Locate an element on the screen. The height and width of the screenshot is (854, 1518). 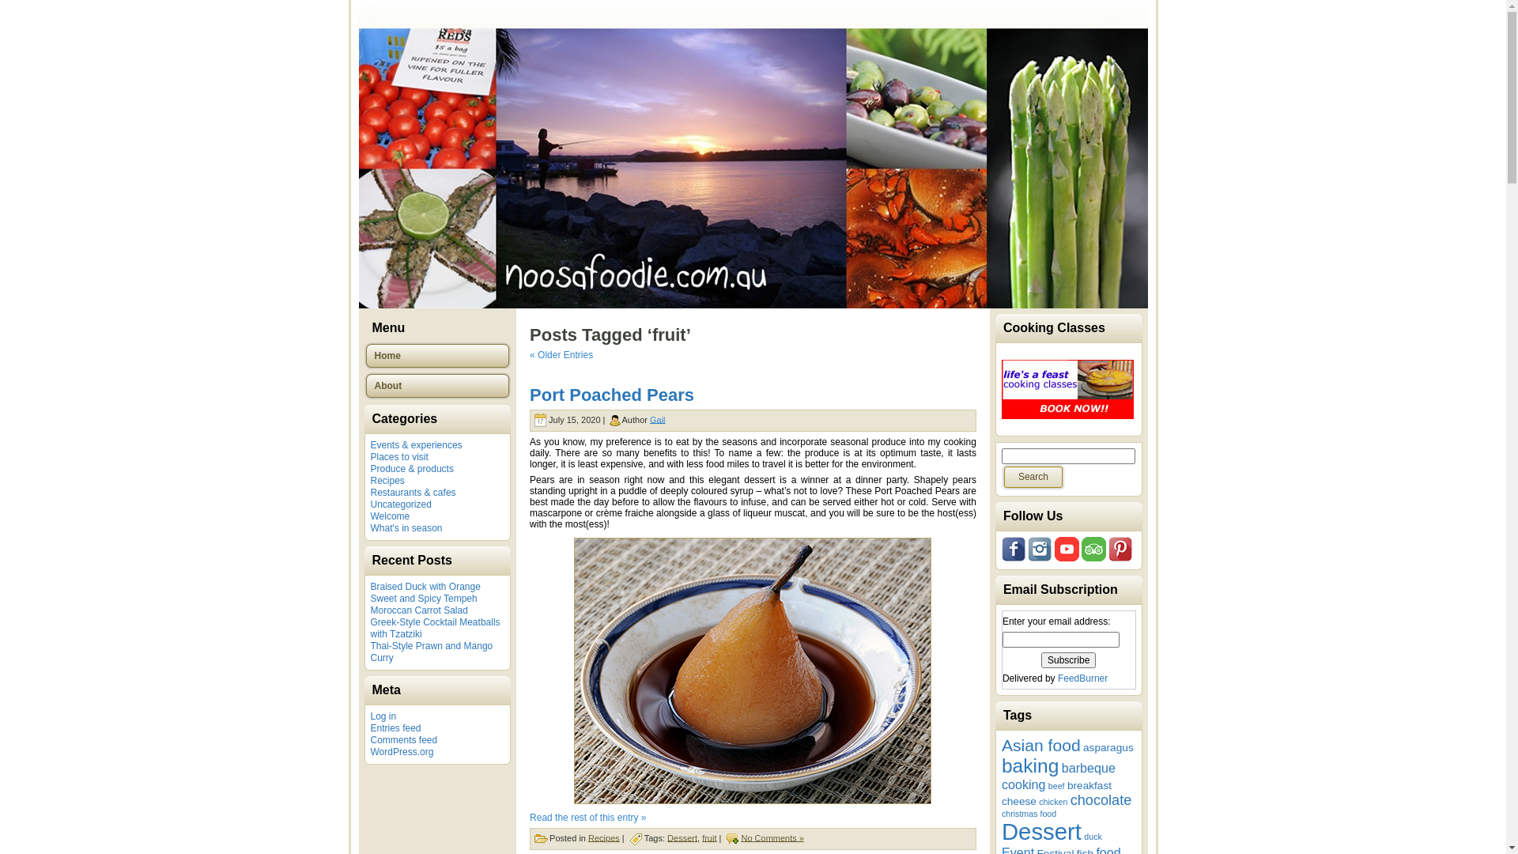
What's in season is located at coordinates (406, 528).